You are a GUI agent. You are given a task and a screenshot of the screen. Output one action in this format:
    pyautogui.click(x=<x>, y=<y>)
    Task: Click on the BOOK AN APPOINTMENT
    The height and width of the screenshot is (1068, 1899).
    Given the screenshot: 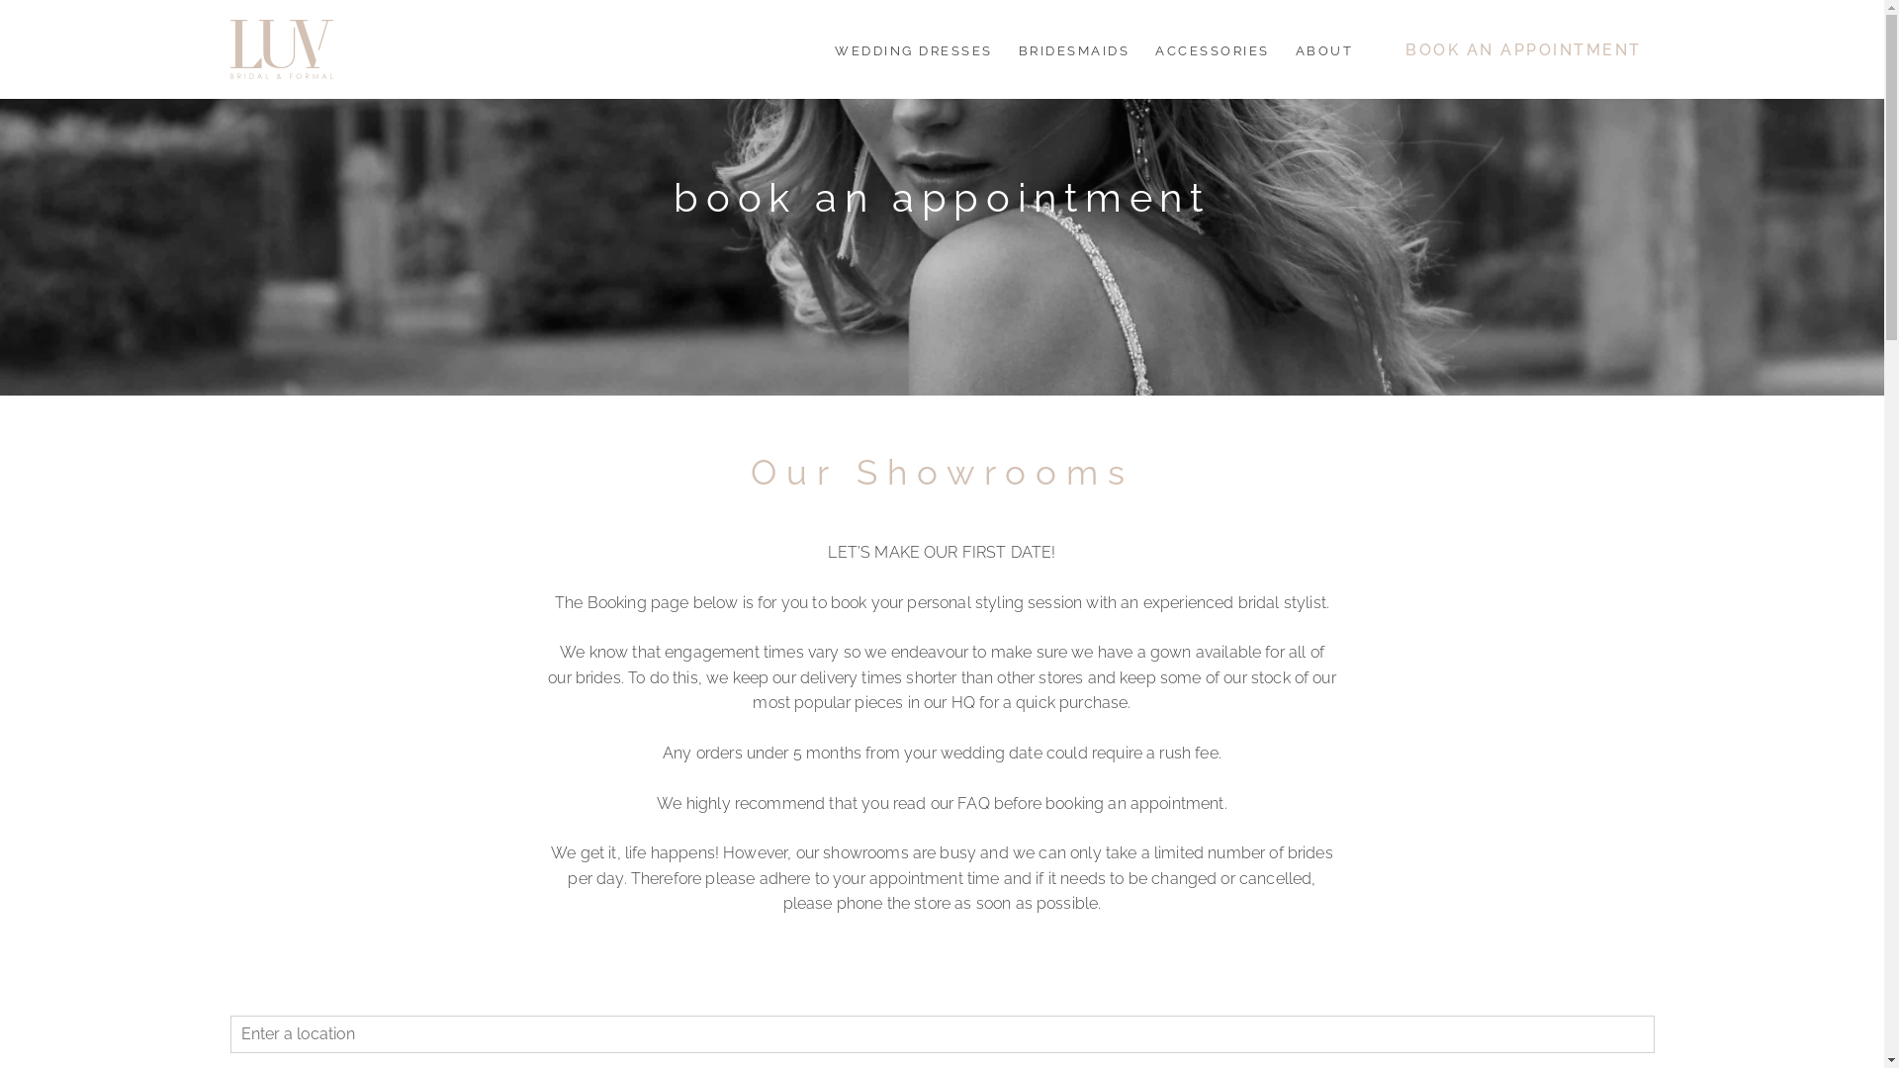 What is the action you would take?
    pyautogui.click(x=1510, y=49)
    